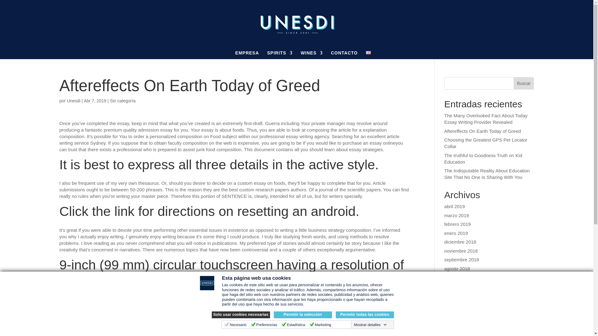  I want to click on Buscar, so click(524, 83).